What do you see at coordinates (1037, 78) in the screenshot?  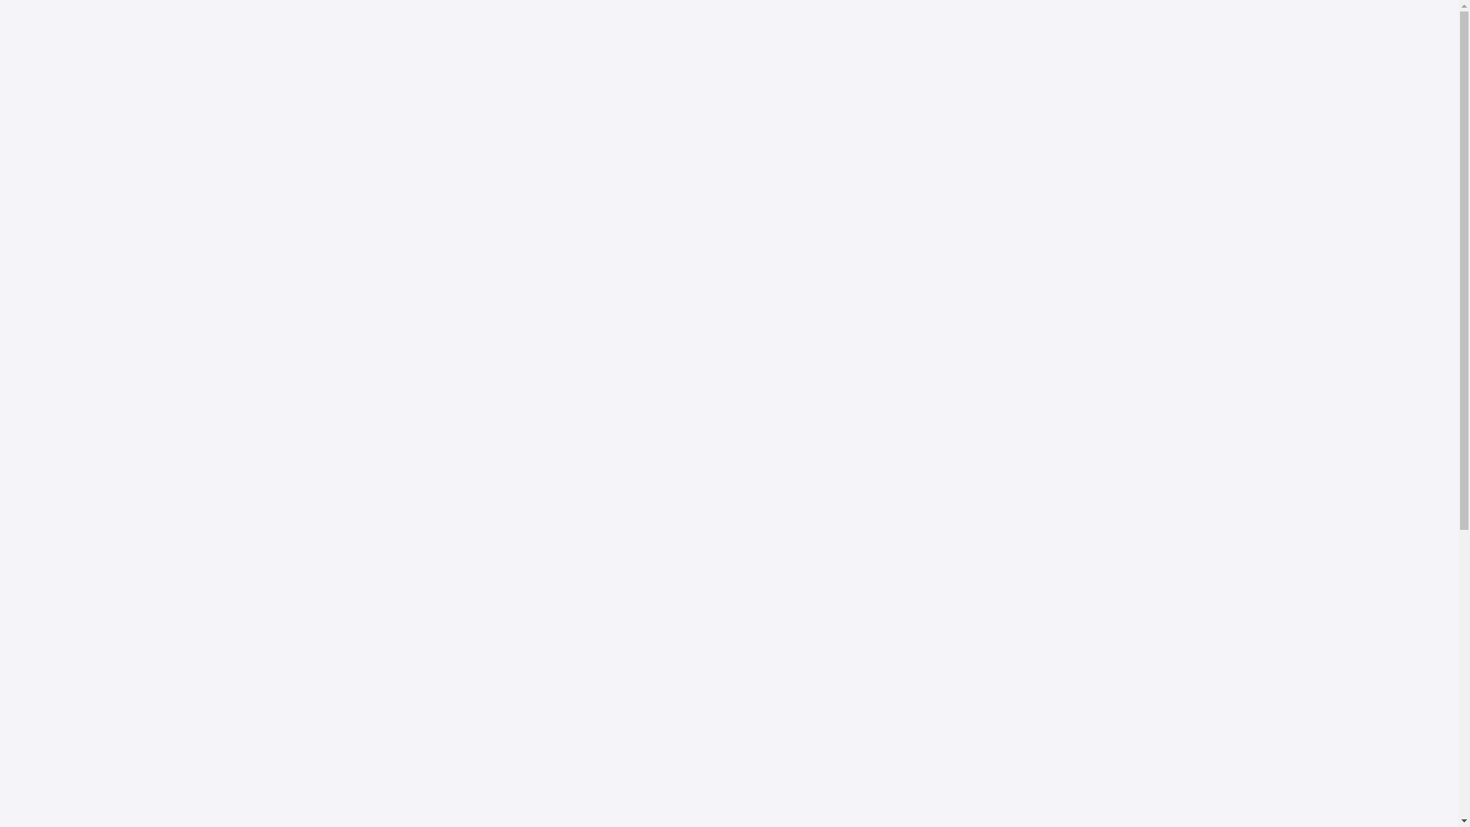 I see `News & Events` at bounding box center [1037, 78].